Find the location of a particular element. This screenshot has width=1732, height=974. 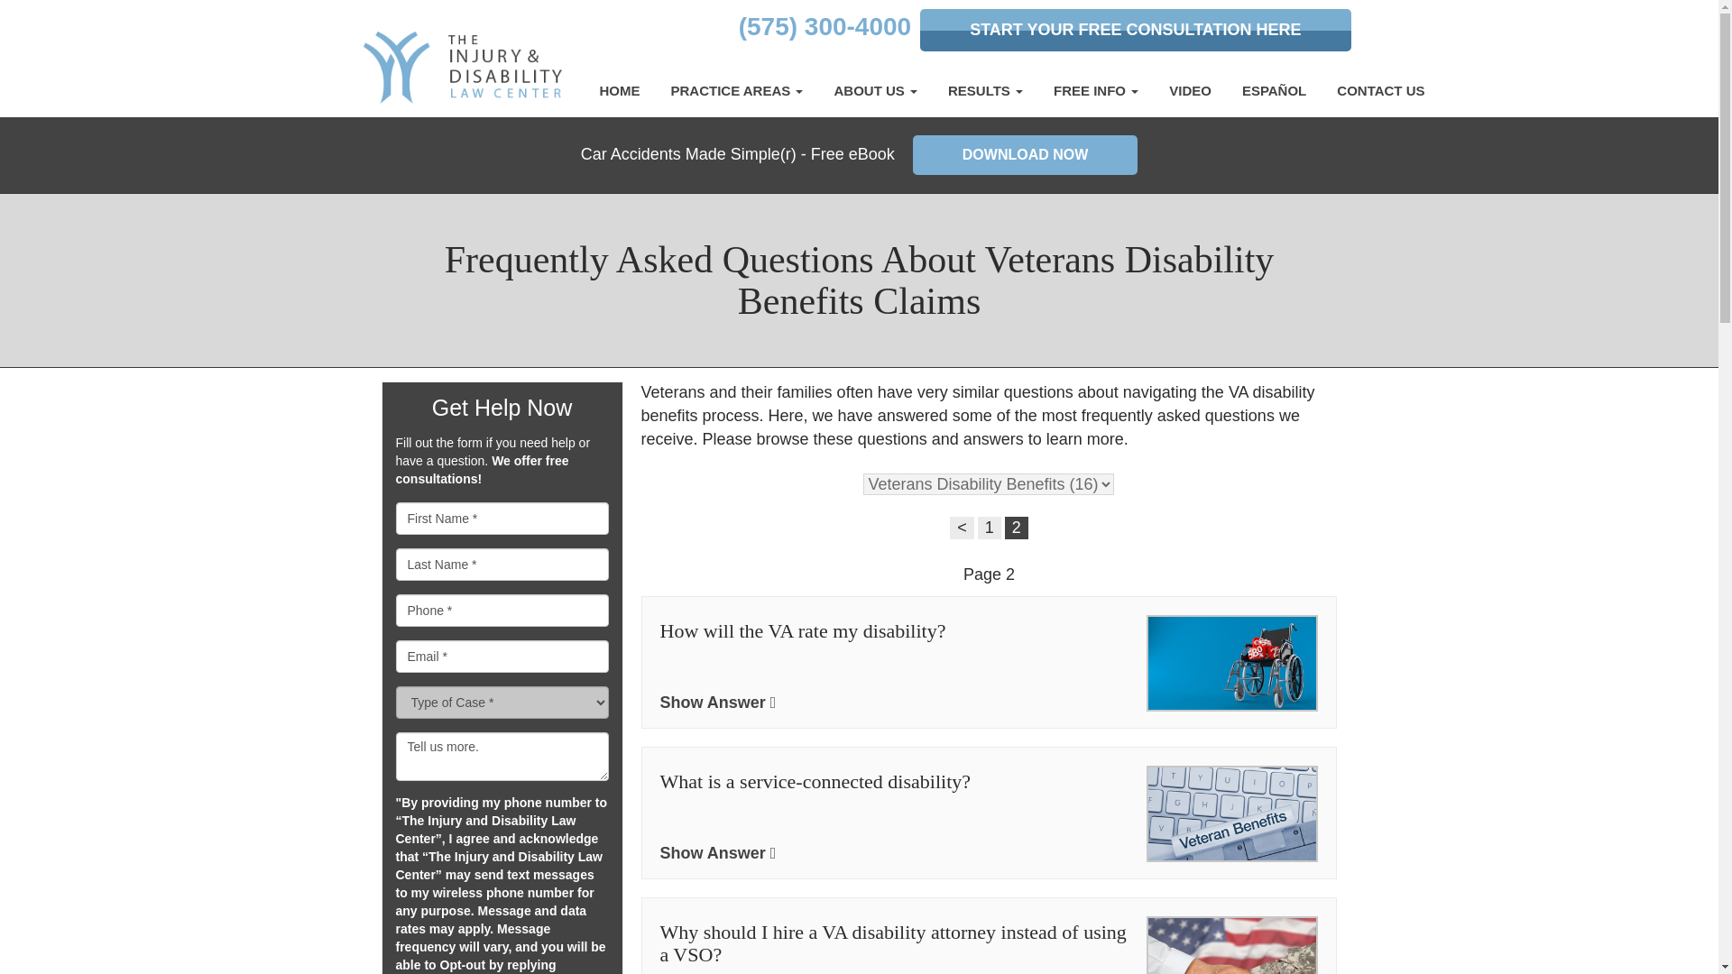

FREE INFO is located at coordinates (1095, 90).